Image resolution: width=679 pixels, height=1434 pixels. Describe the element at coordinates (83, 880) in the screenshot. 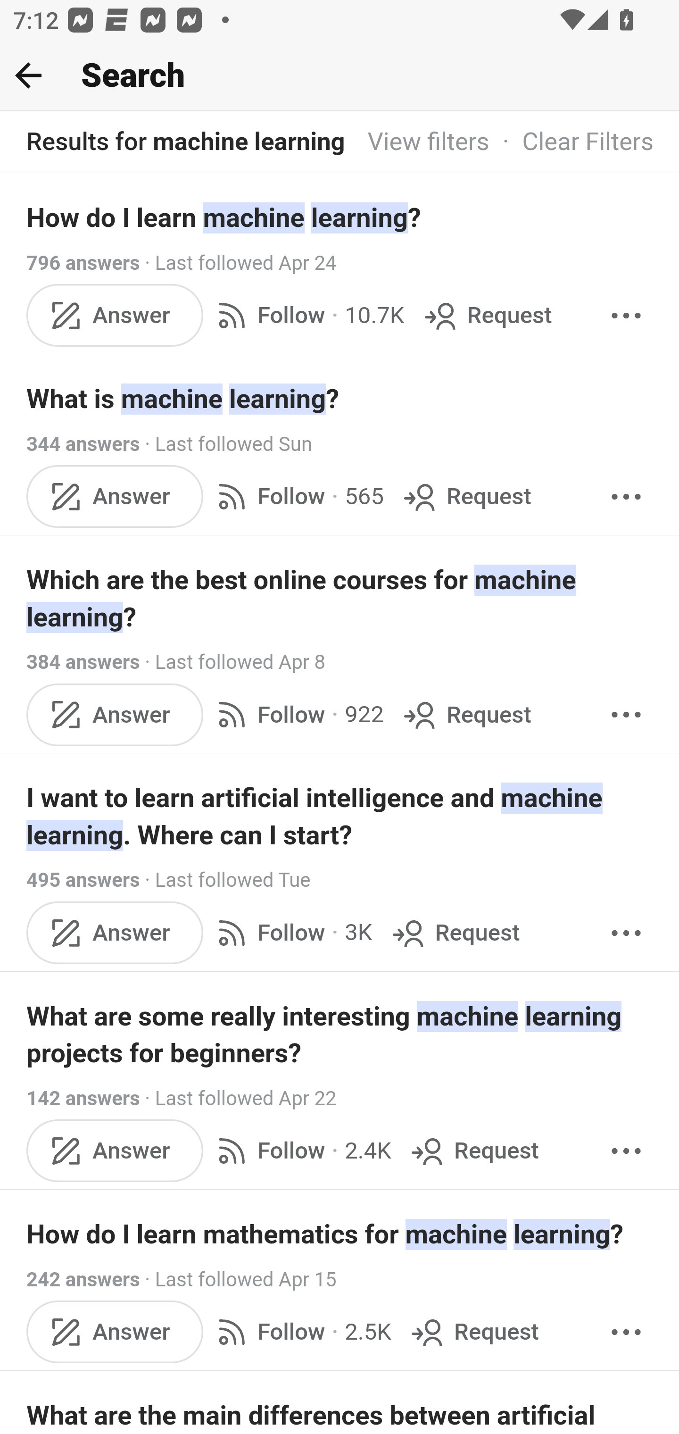

I see `495 answers 495  answers` at that location.